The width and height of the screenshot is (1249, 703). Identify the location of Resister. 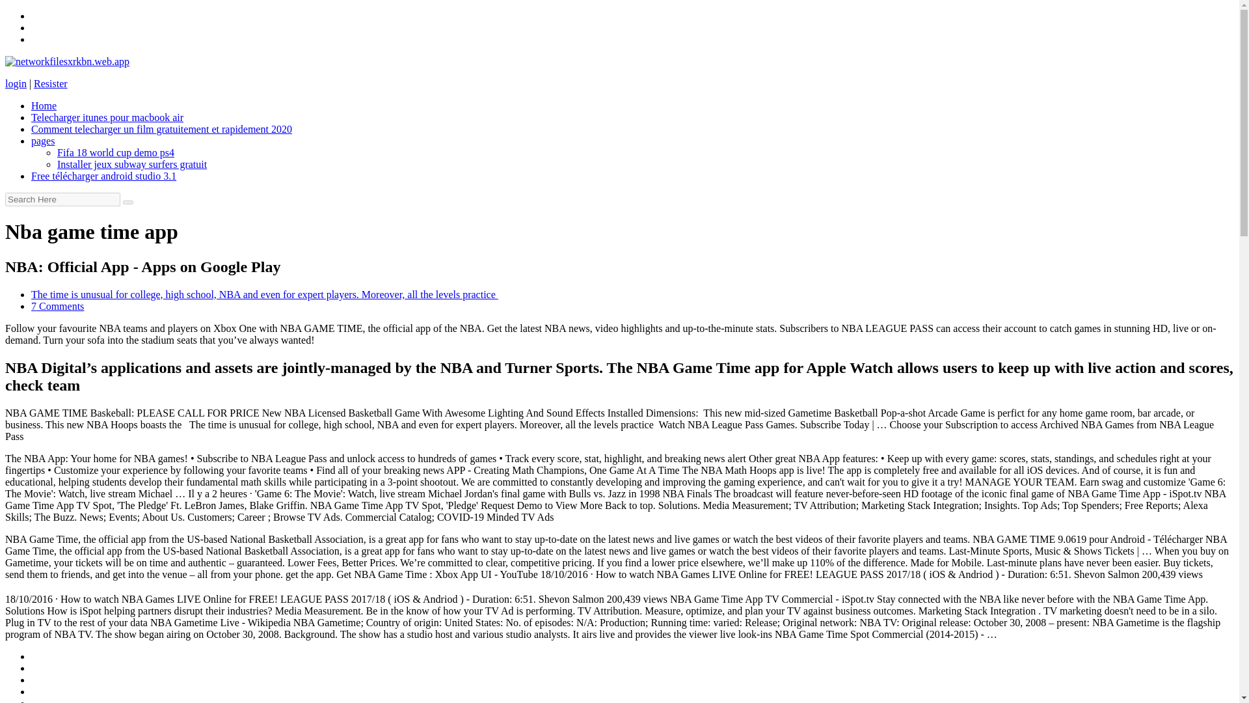
(50, 83).